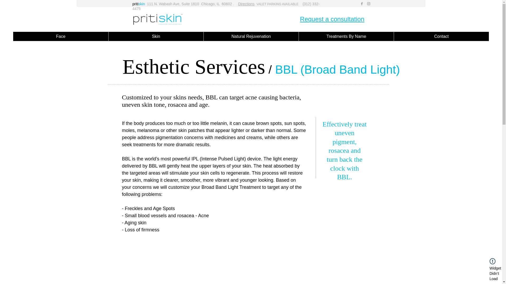  Describe the element at coordinates (202, 265) in the screenshot. I see `External YouTube` at that location.